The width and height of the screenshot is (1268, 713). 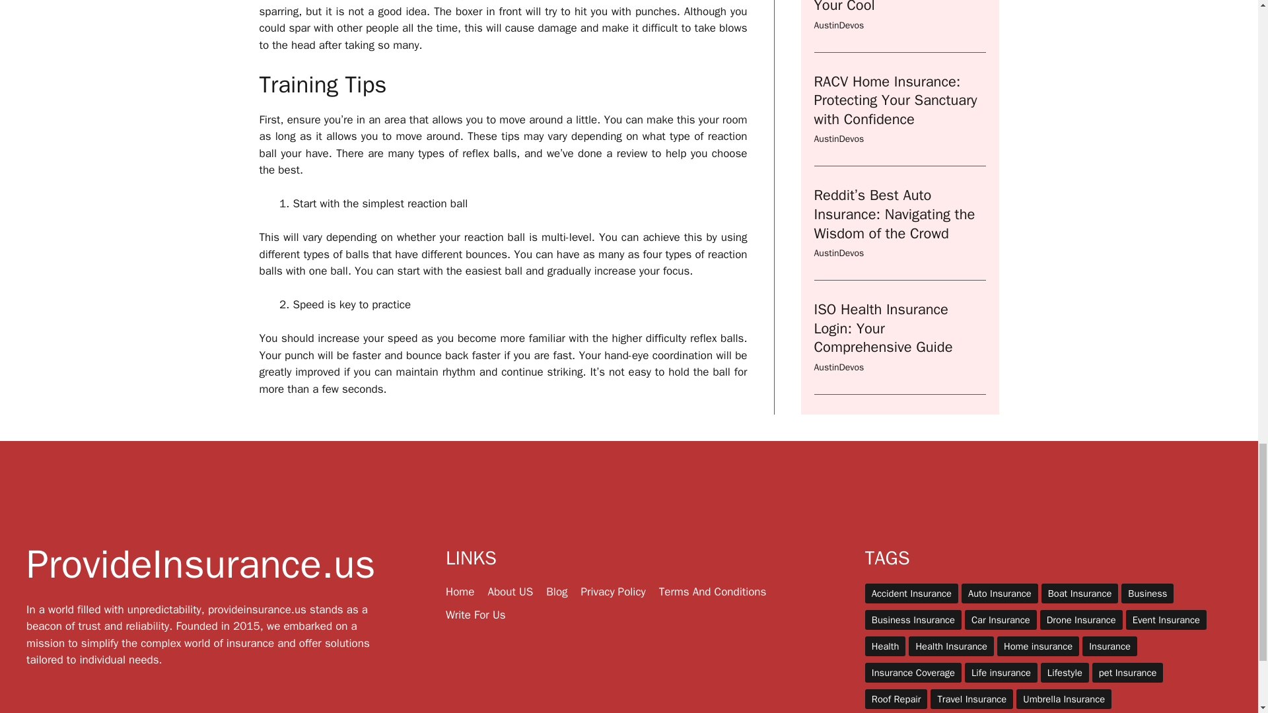 What do you see at coordinates (475, 615) in the screenshot?
I see `Write For Us` at bounding box center [475, 615].